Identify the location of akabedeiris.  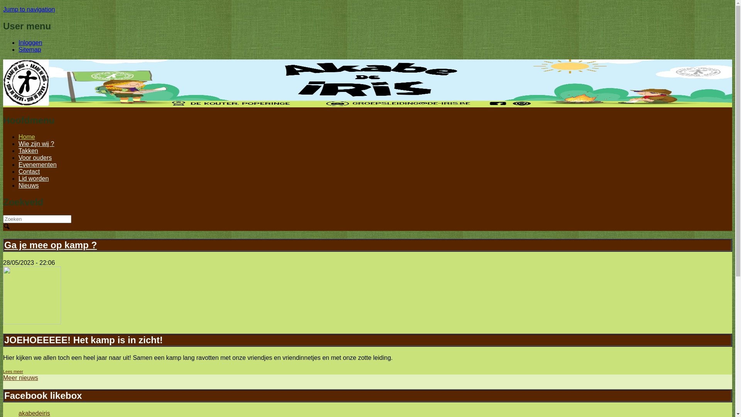
(34, 413).